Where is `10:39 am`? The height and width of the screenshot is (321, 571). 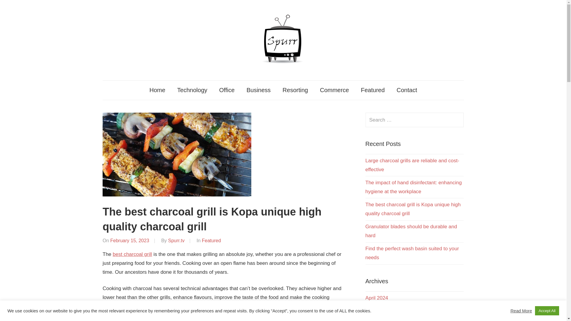
10:39 am is located at coordinates (130, 240).